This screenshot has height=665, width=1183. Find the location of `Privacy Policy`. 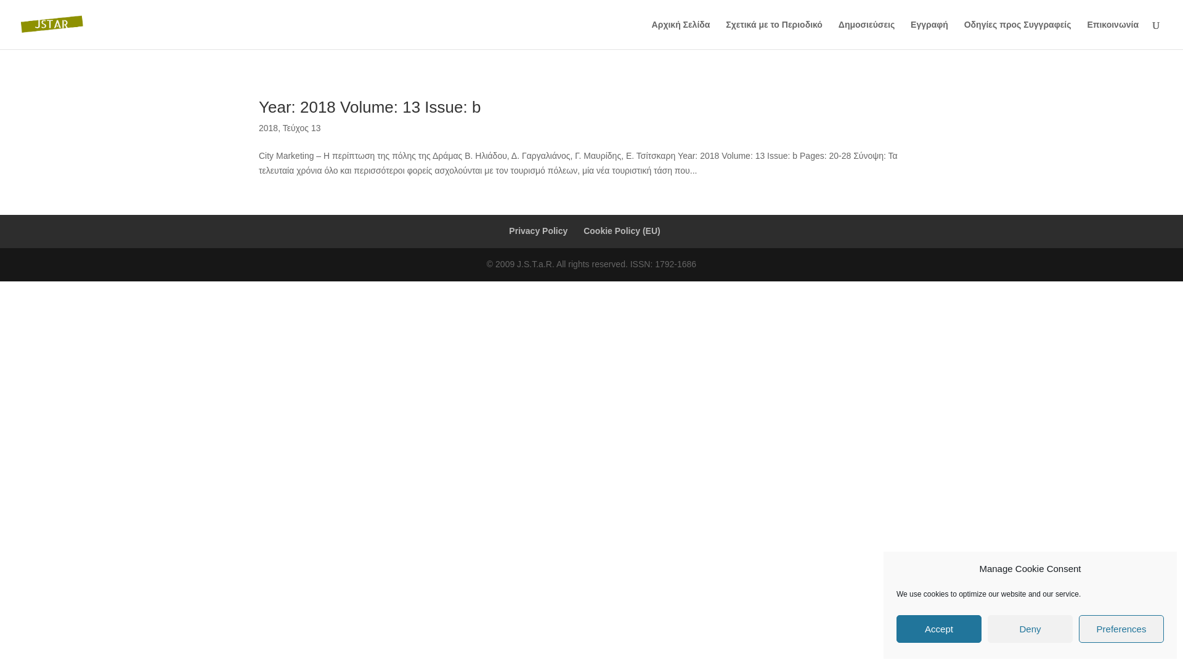

Privacy Policy is located at coordinates (538, 231).